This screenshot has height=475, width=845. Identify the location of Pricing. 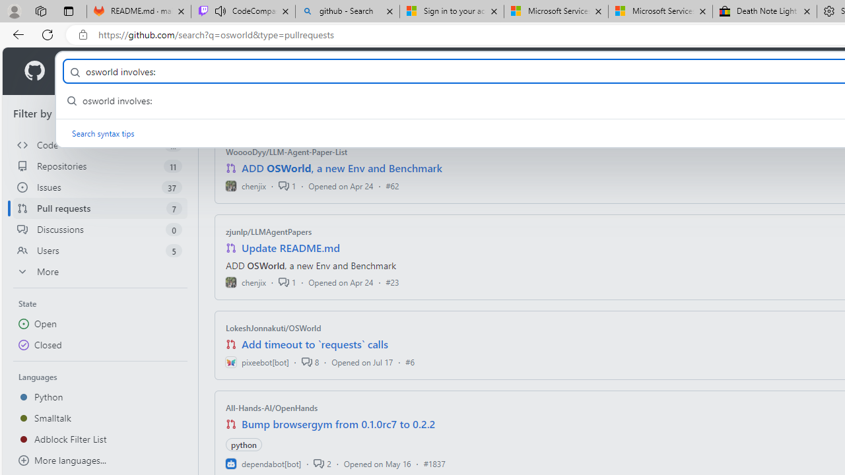
(428, 71).